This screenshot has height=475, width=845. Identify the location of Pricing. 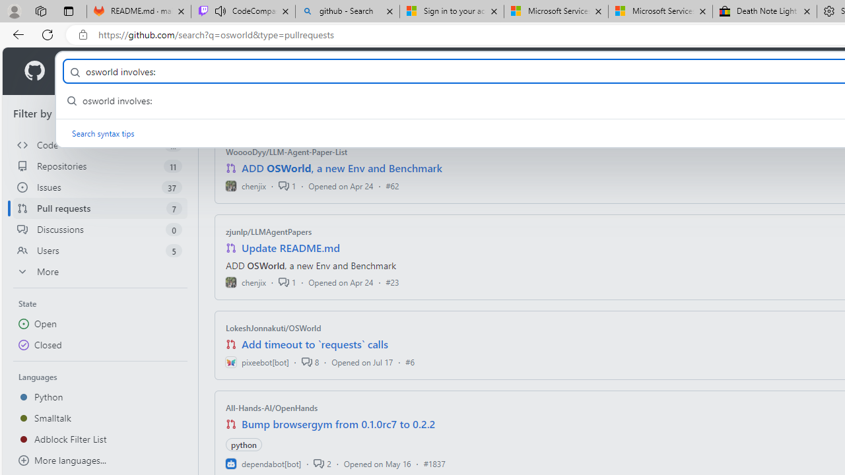
(428, 71).